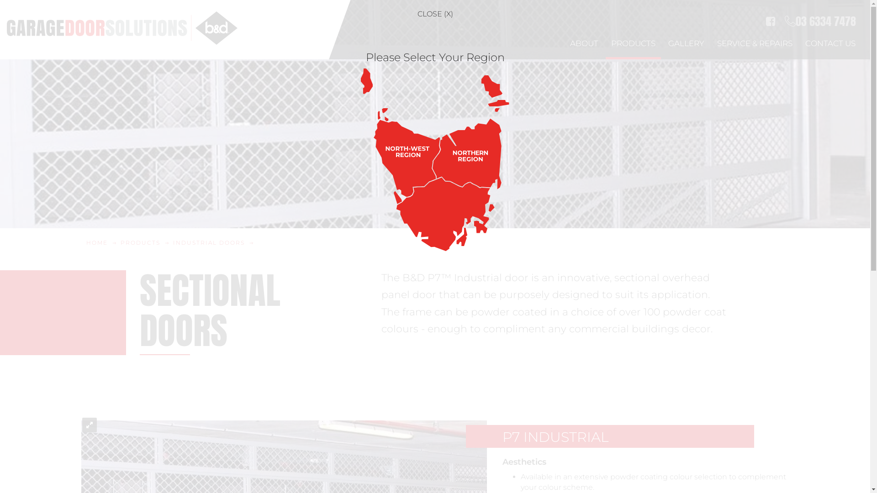 This screenshot has height=493, width=877. I want to click on PRODUCTS, so click(633, 43).